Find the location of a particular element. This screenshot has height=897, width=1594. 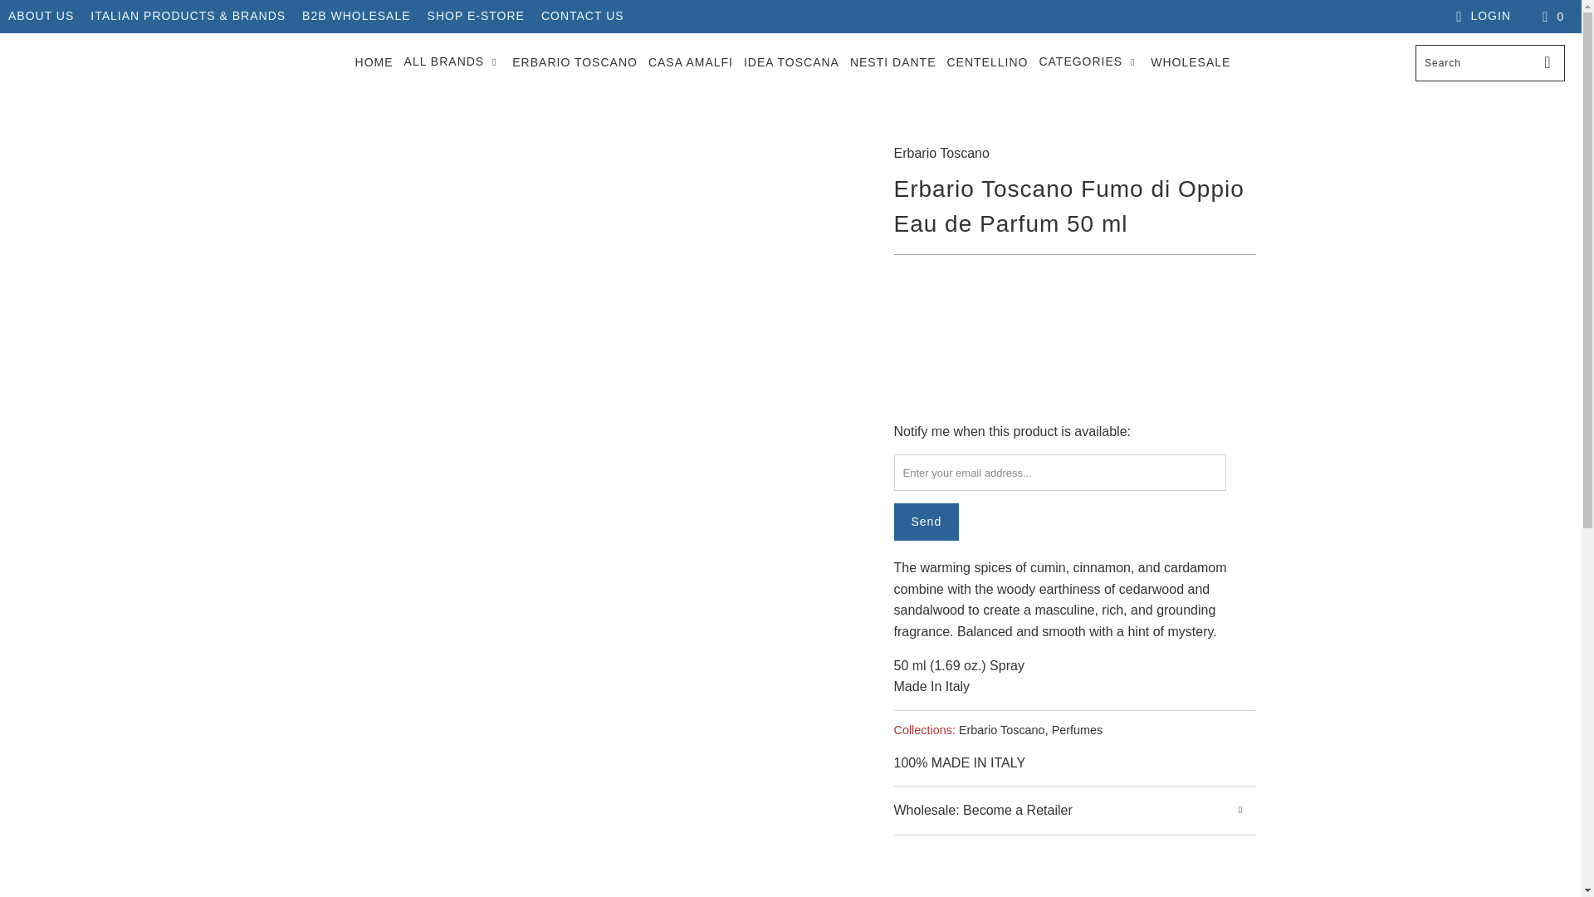

CONTACT US is located at coordinates (583, 17).